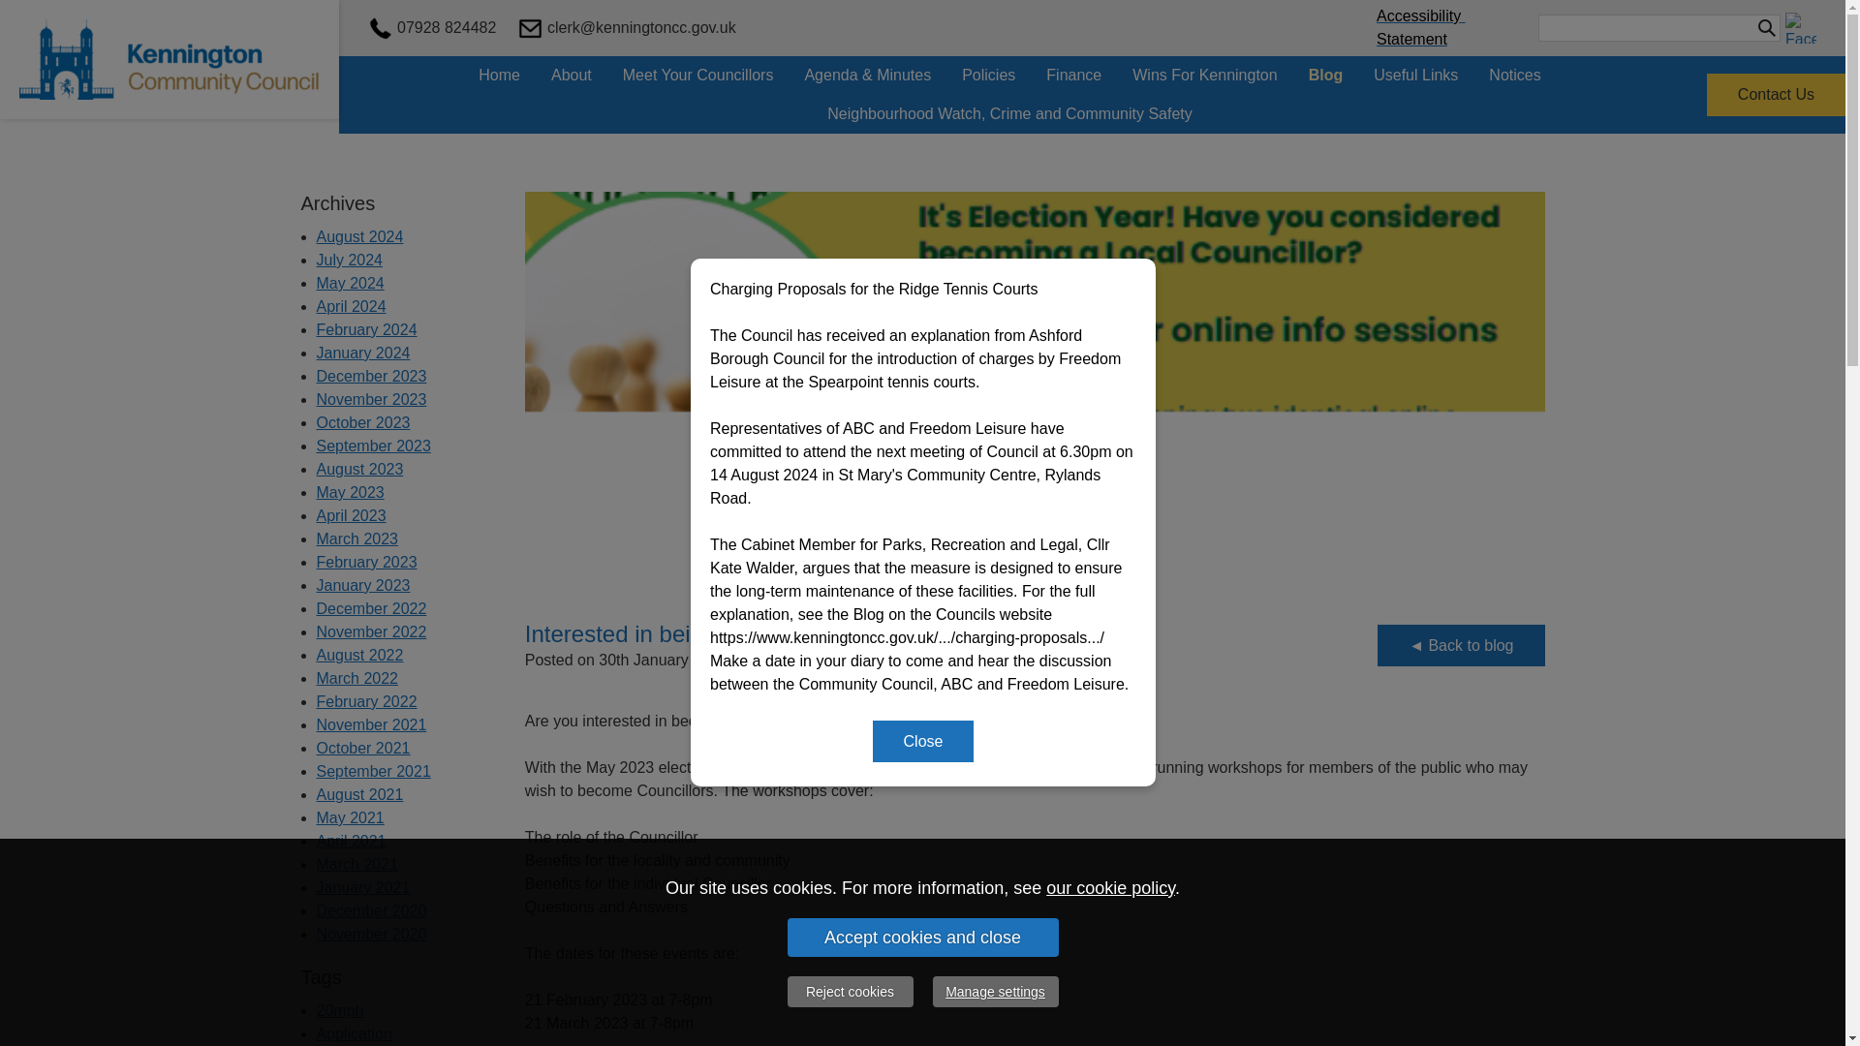 This screenshot has height=1046, width=1860. Describe the element at coordinates (1073, 76) in the screenshot. I see `Finance` at that location.